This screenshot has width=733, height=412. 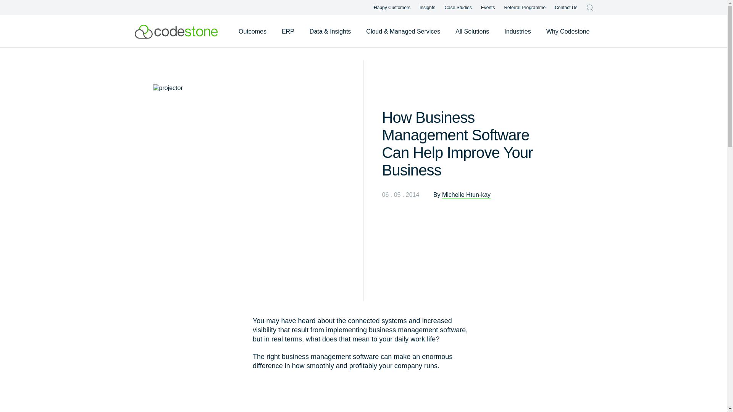 I want to click on Case Studies, so click(x=457, y=8).